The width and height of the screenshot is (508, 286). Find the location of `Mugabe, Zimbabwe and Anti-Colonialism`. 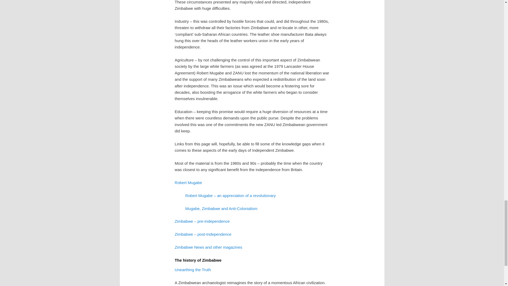

Mugabe, Zimbabwe and Anti-Colonialism is located at coordinates (221, 208).